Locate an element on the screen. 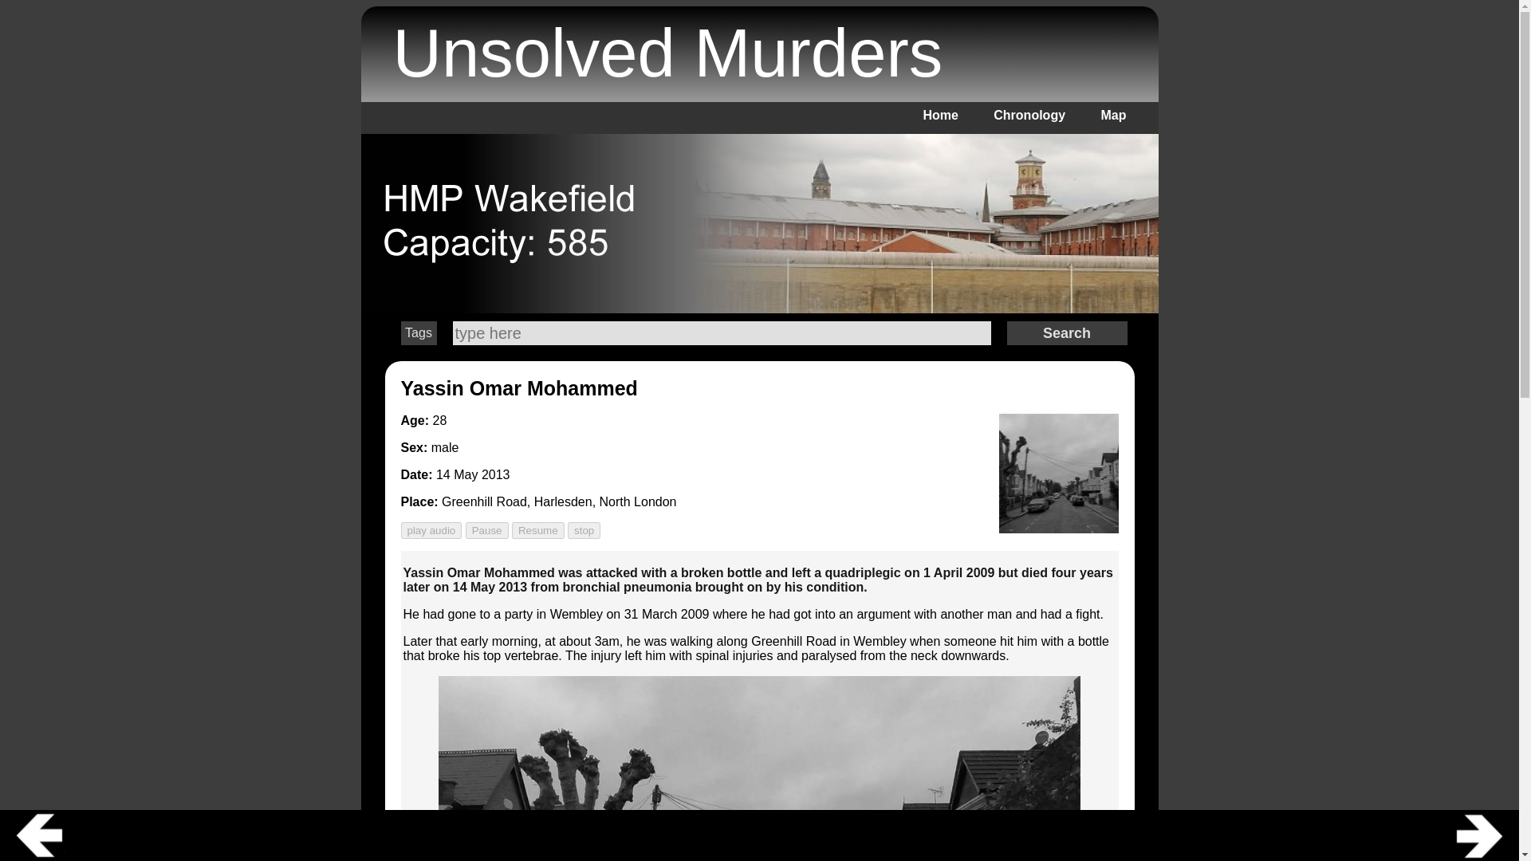  play audio is located at coordinates (431, 530).